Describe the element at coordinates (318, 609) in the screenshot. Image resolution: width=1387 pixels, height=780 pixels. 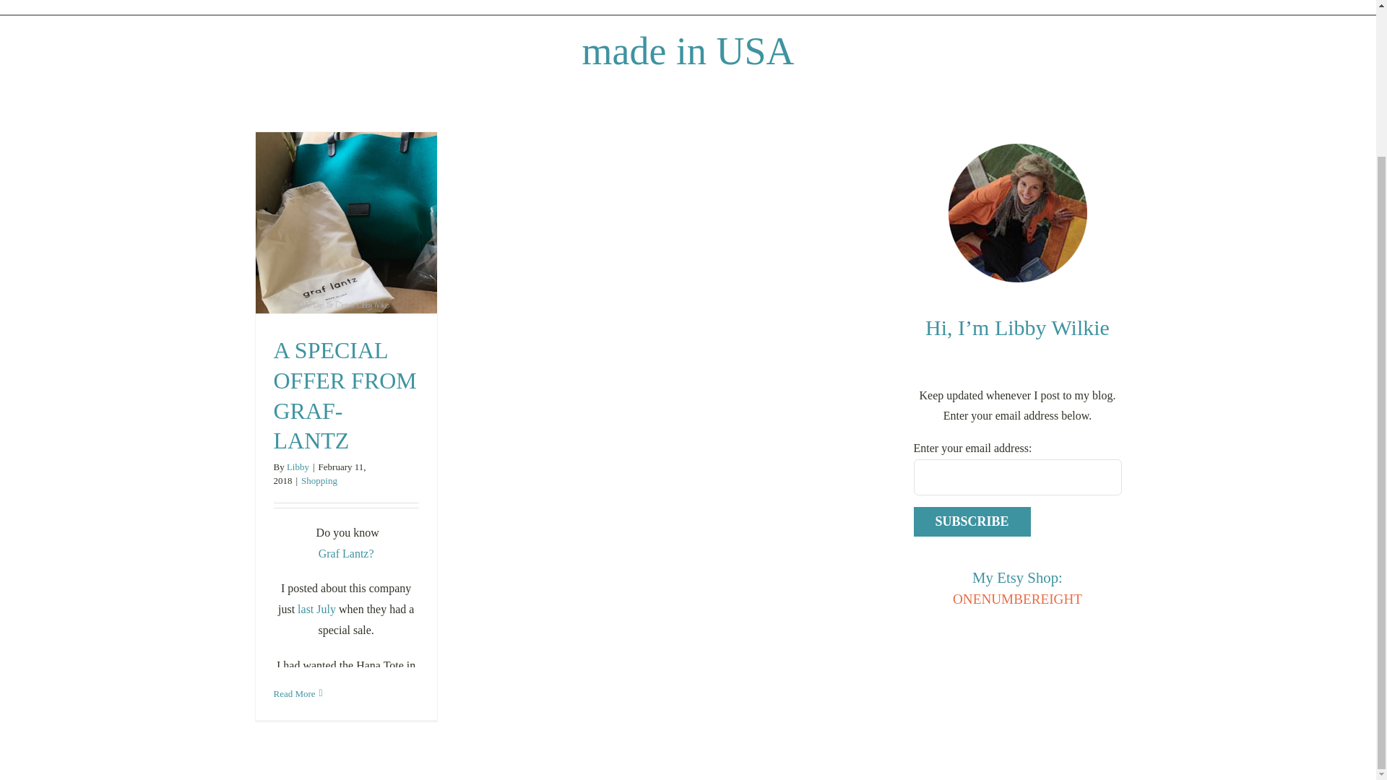
I see `last July` at that location.